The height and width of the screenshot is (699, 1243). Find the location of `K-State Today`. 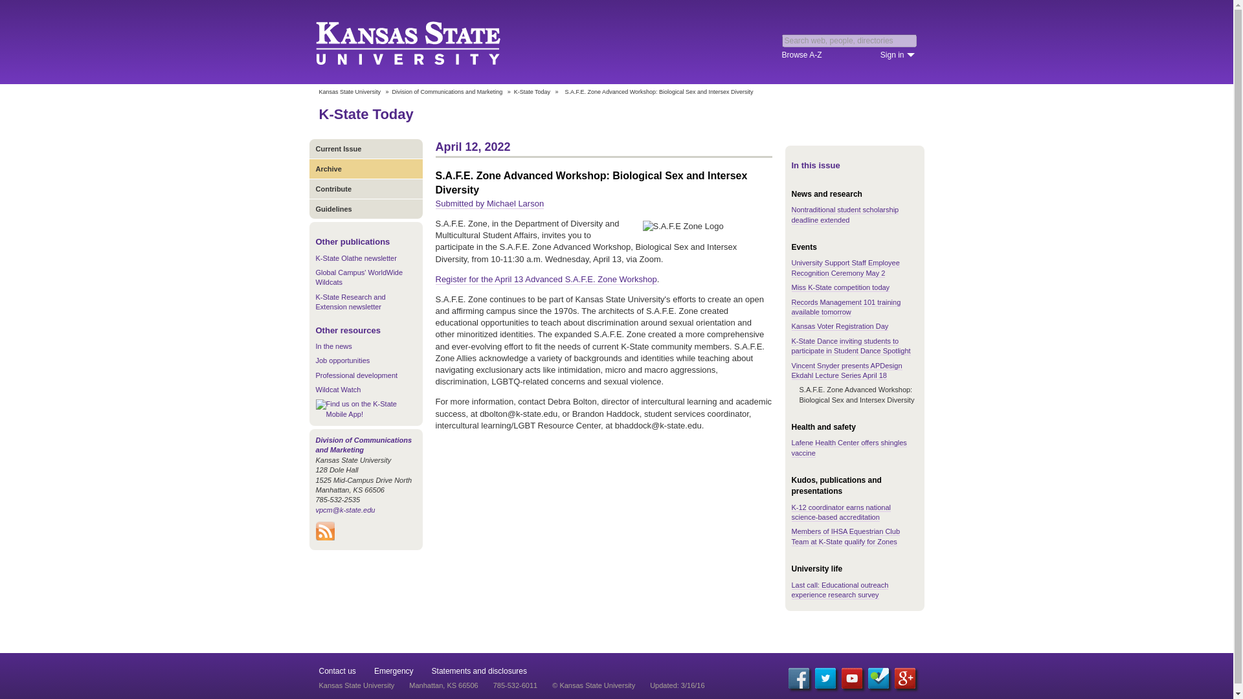

K-State Today is located at coordinates (365, 114).